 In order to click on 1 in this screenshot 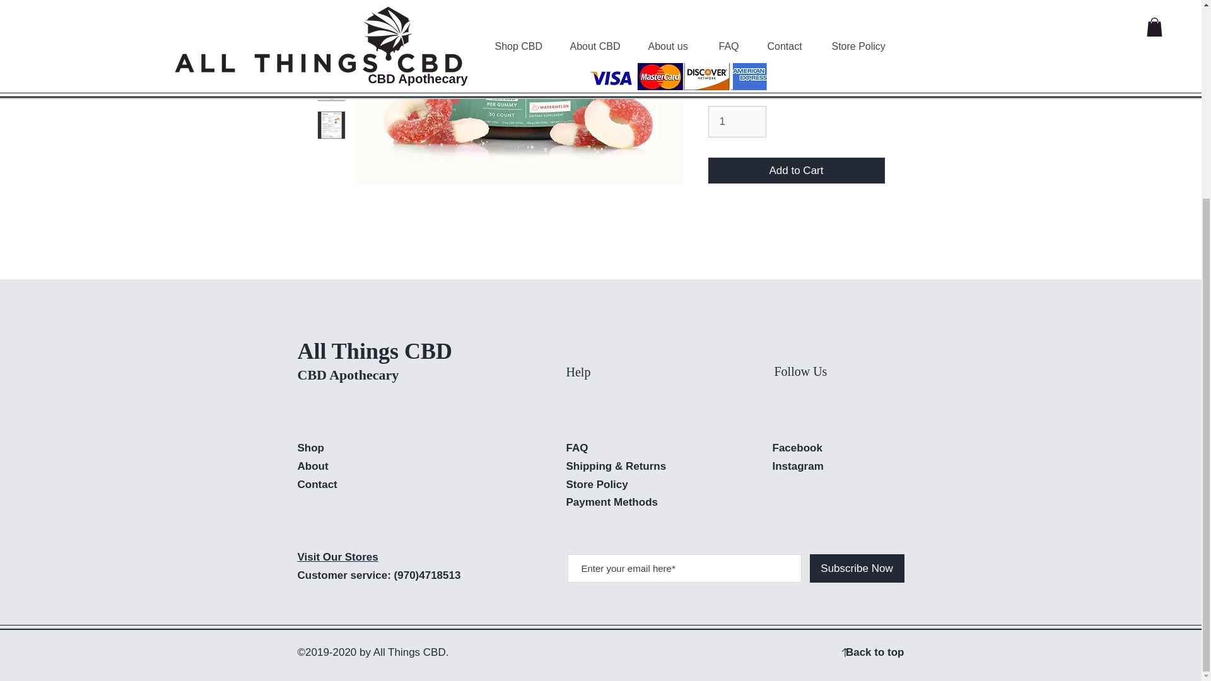, I will do `click(737, 121)`.